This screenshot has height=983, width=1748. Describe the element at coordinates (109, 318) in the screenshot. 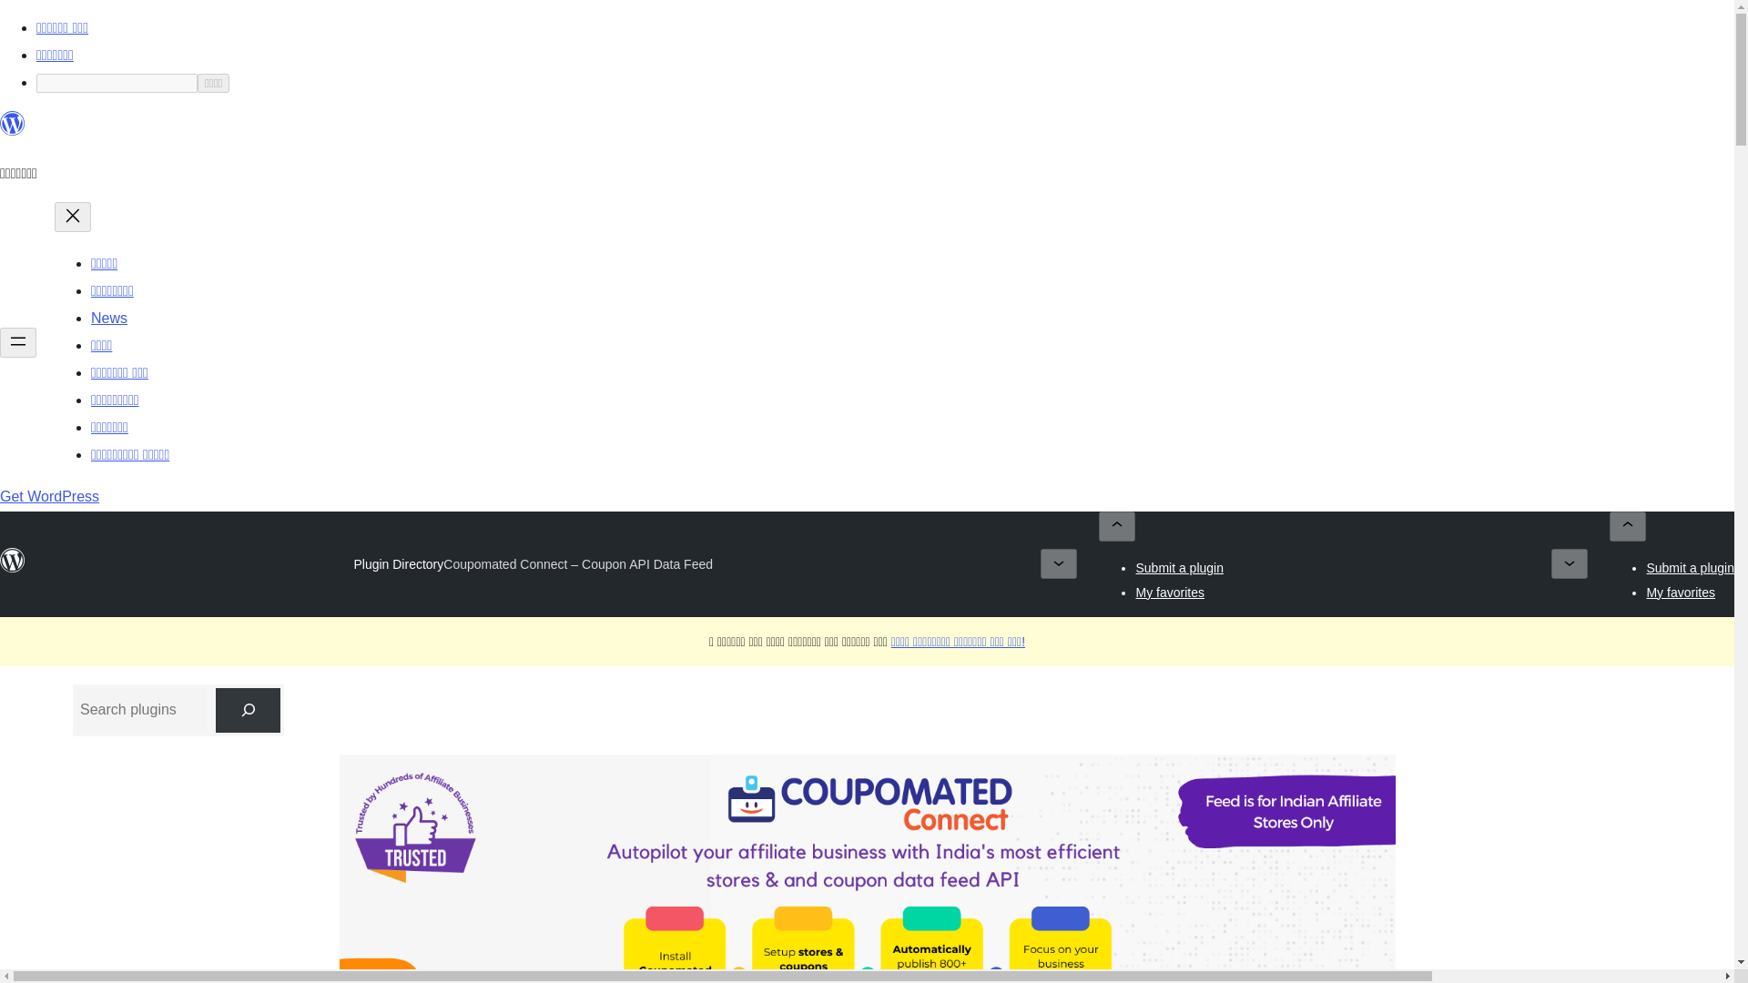

I see `News` at that location.